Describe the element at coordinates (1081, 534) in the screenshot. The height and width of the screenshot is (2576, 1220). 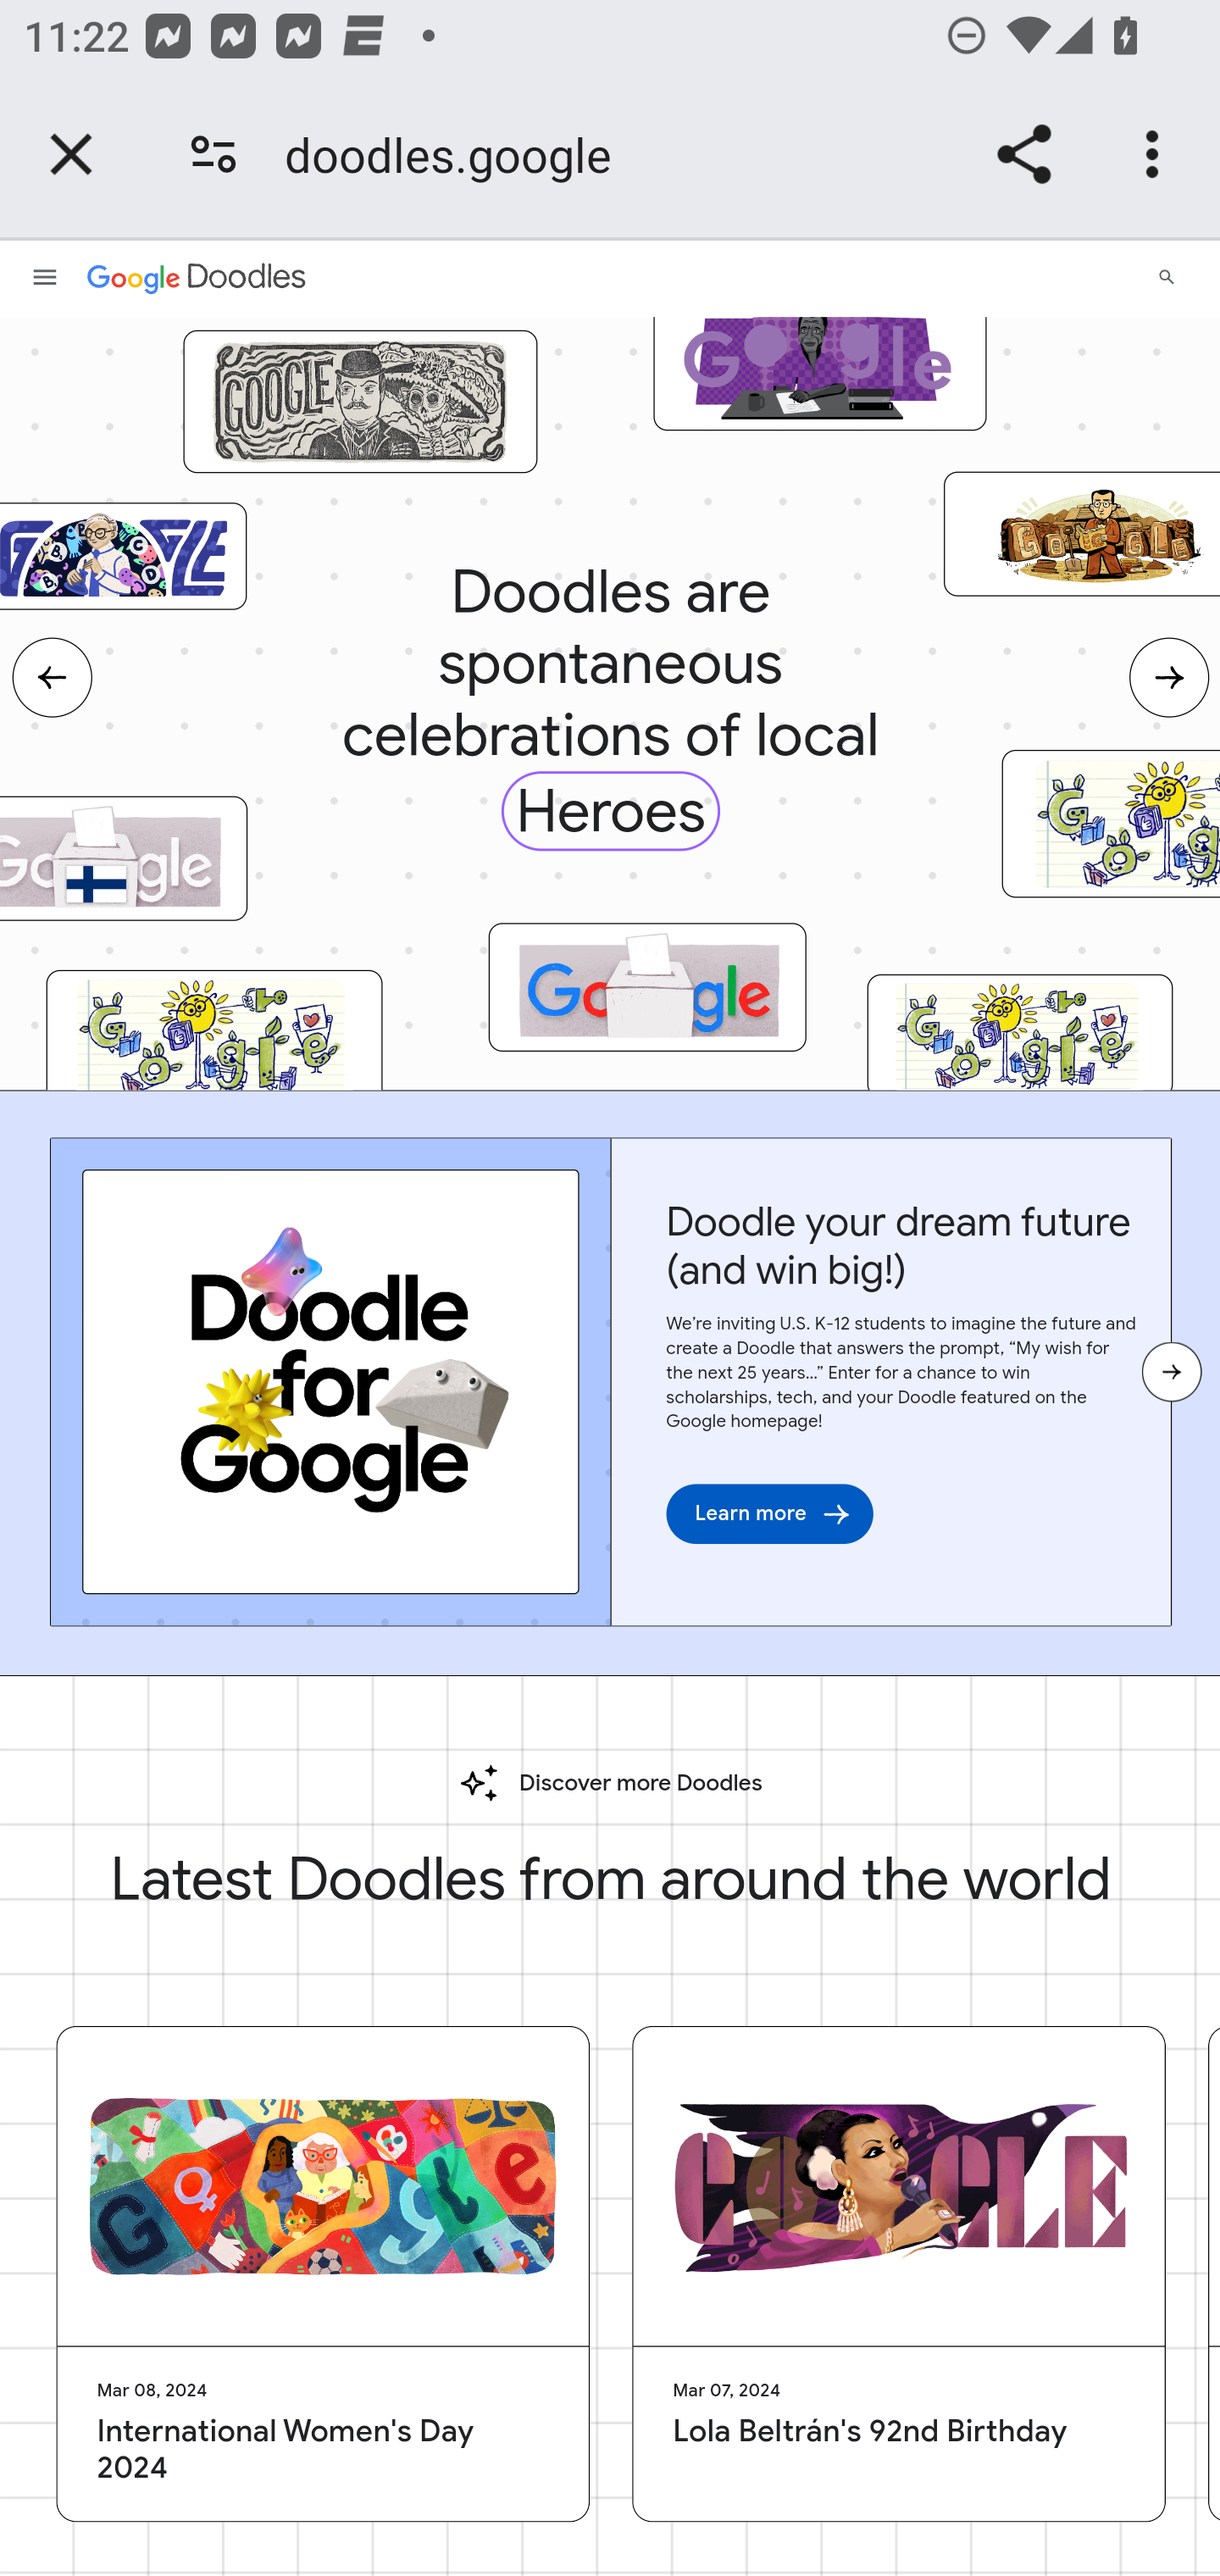
I see `Alfonso Caso's 128th Birthday` at that location.